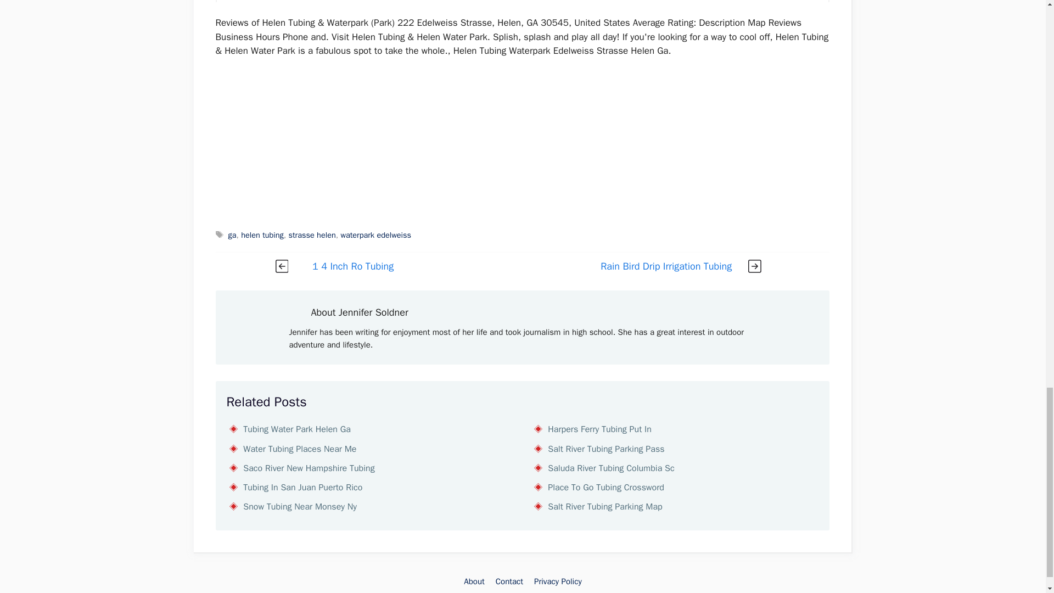  What do you see at coordinates (473, 581) in the screenshot?
I see `About` at bounding box center [473, 581].